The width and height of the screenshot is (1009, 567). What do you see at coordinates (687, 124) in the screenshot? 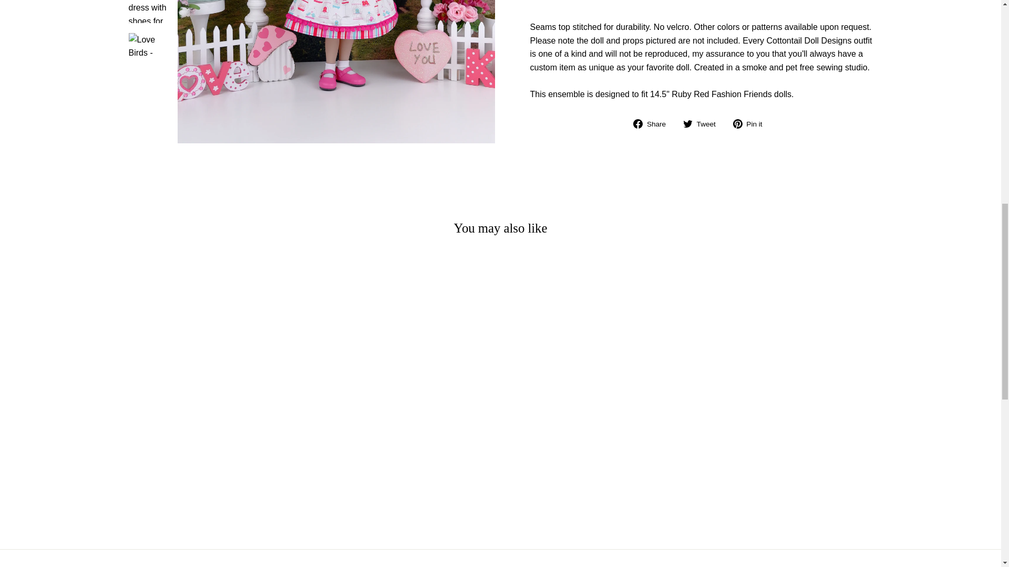
I see `twitter` at bounding box center [687, 124].